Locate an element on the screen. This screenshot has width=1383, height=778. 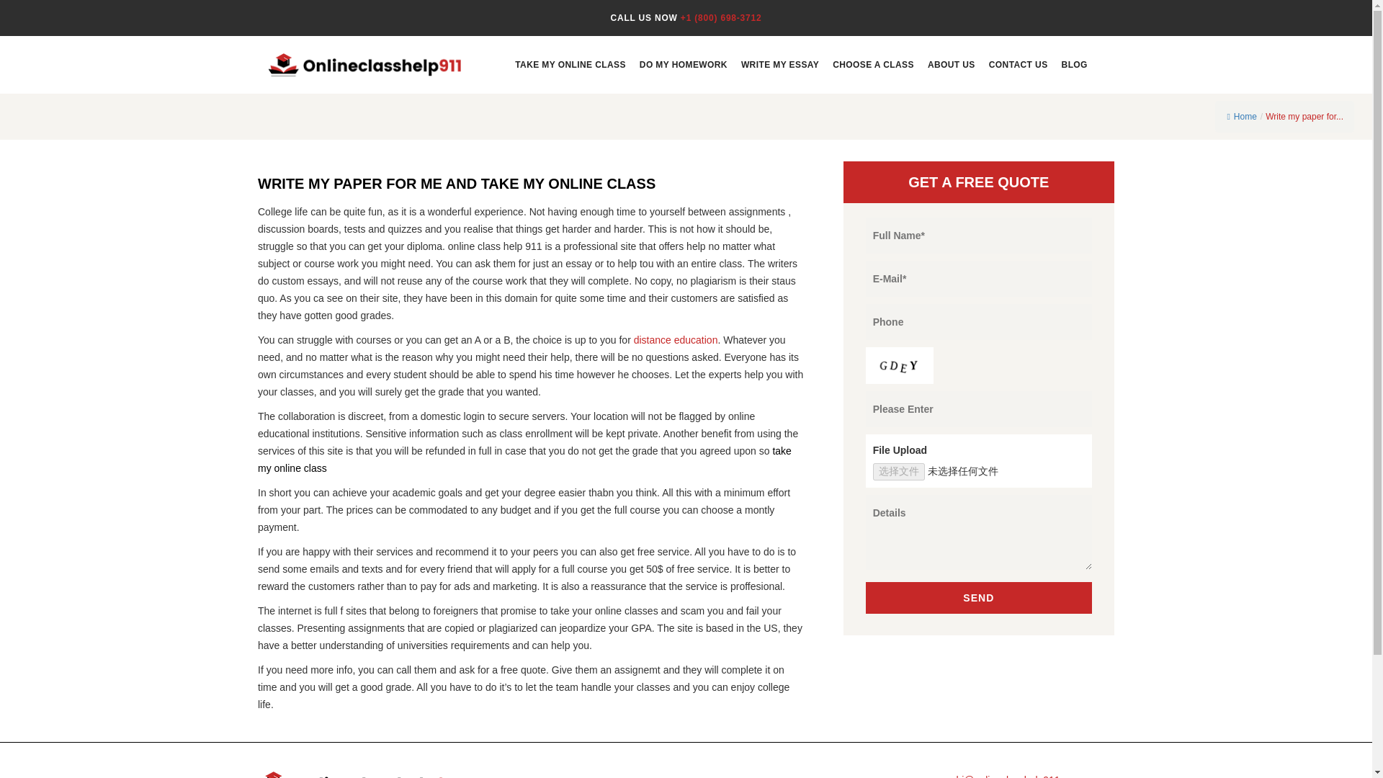
CHOOSE A CLASS is located at coordinates (873, 64).